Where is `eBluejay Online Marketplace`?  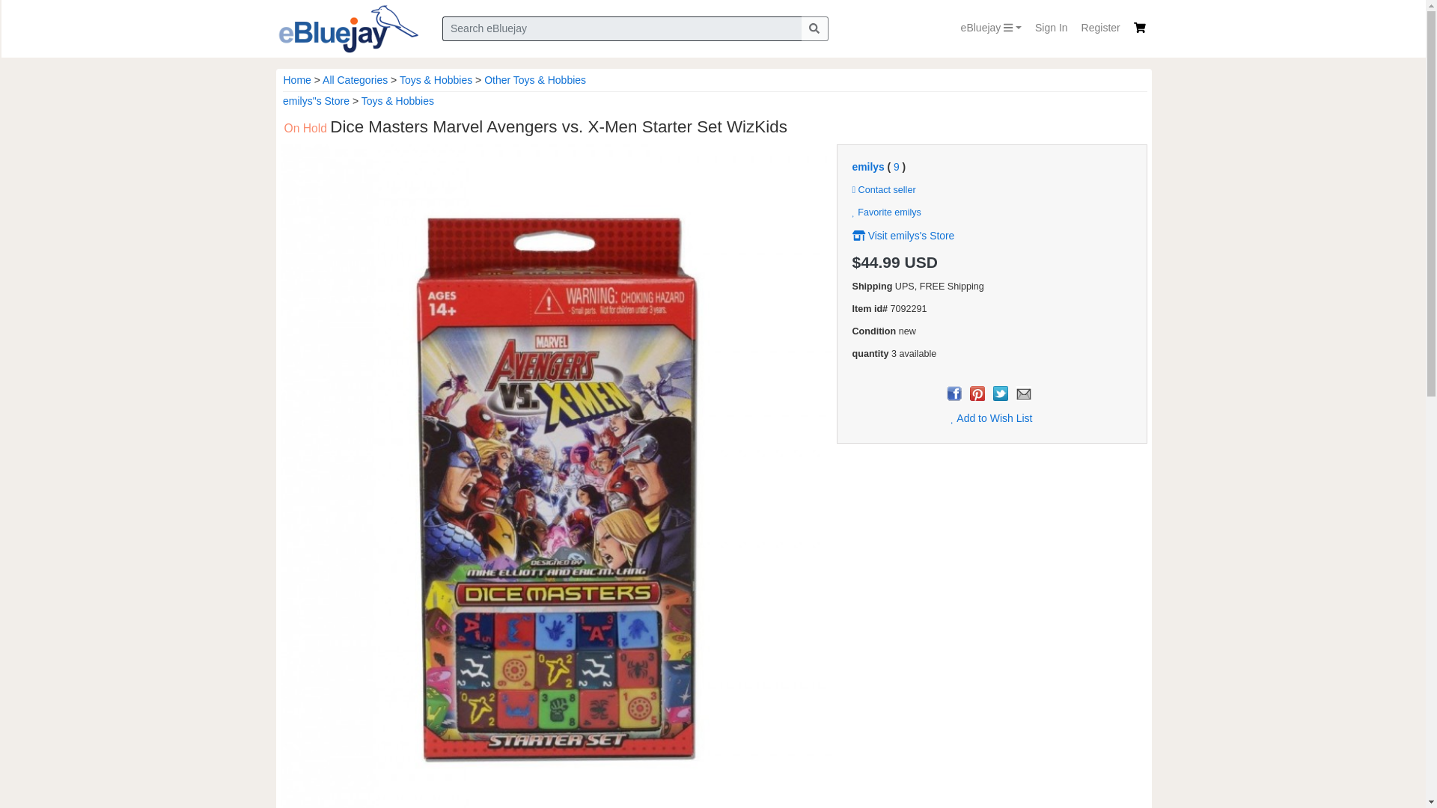 eBluejay Online Marketplace is located at coordinates (347, 28).